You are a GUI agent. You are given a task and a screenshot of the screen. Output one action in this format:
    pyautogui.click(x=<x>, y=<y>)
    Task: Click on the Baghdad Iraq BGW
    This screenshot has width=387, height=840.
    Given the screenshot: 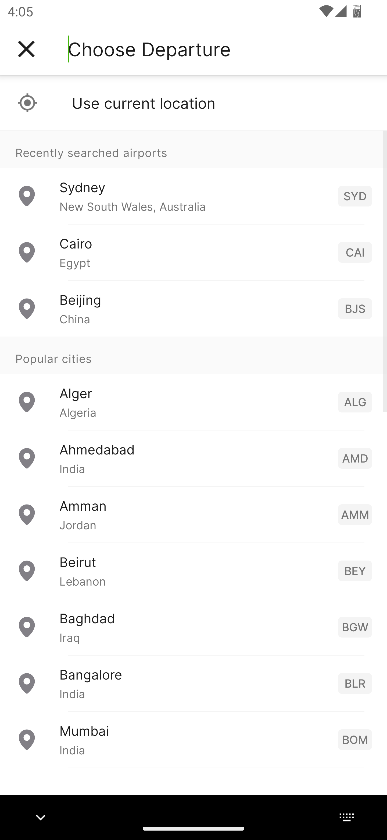 What is the action you would take?
    pyautogui.click(x=193, y=627)
    